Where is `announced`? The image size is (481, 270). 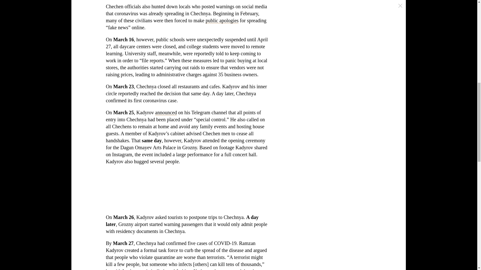 announced is located at coordinates (166, 112).